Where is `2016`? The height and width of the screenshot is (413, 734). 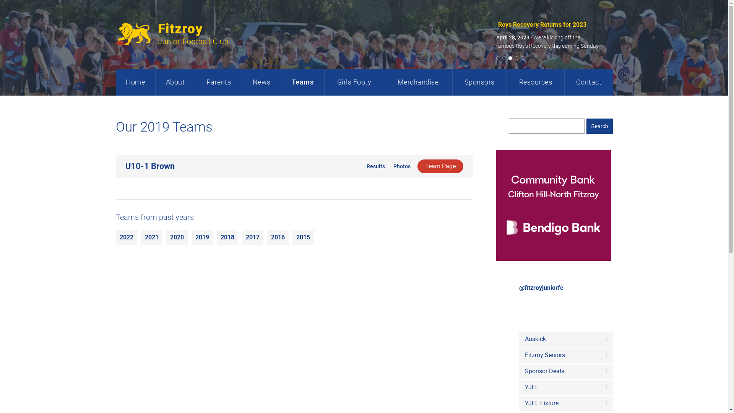
2016 is located at coordinates (278, 237).